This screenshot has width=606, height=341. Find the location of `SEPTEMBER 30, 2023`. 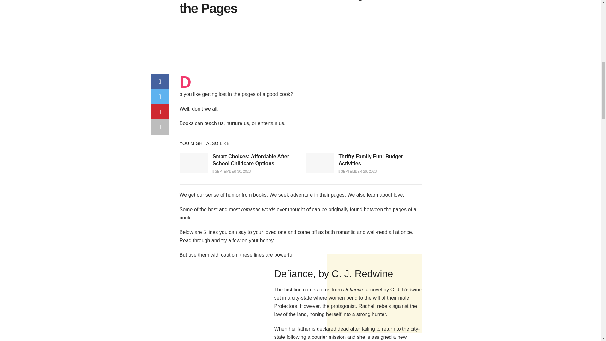

SEPTEMBER 30, 2023 is located at coordinates (232, 171).